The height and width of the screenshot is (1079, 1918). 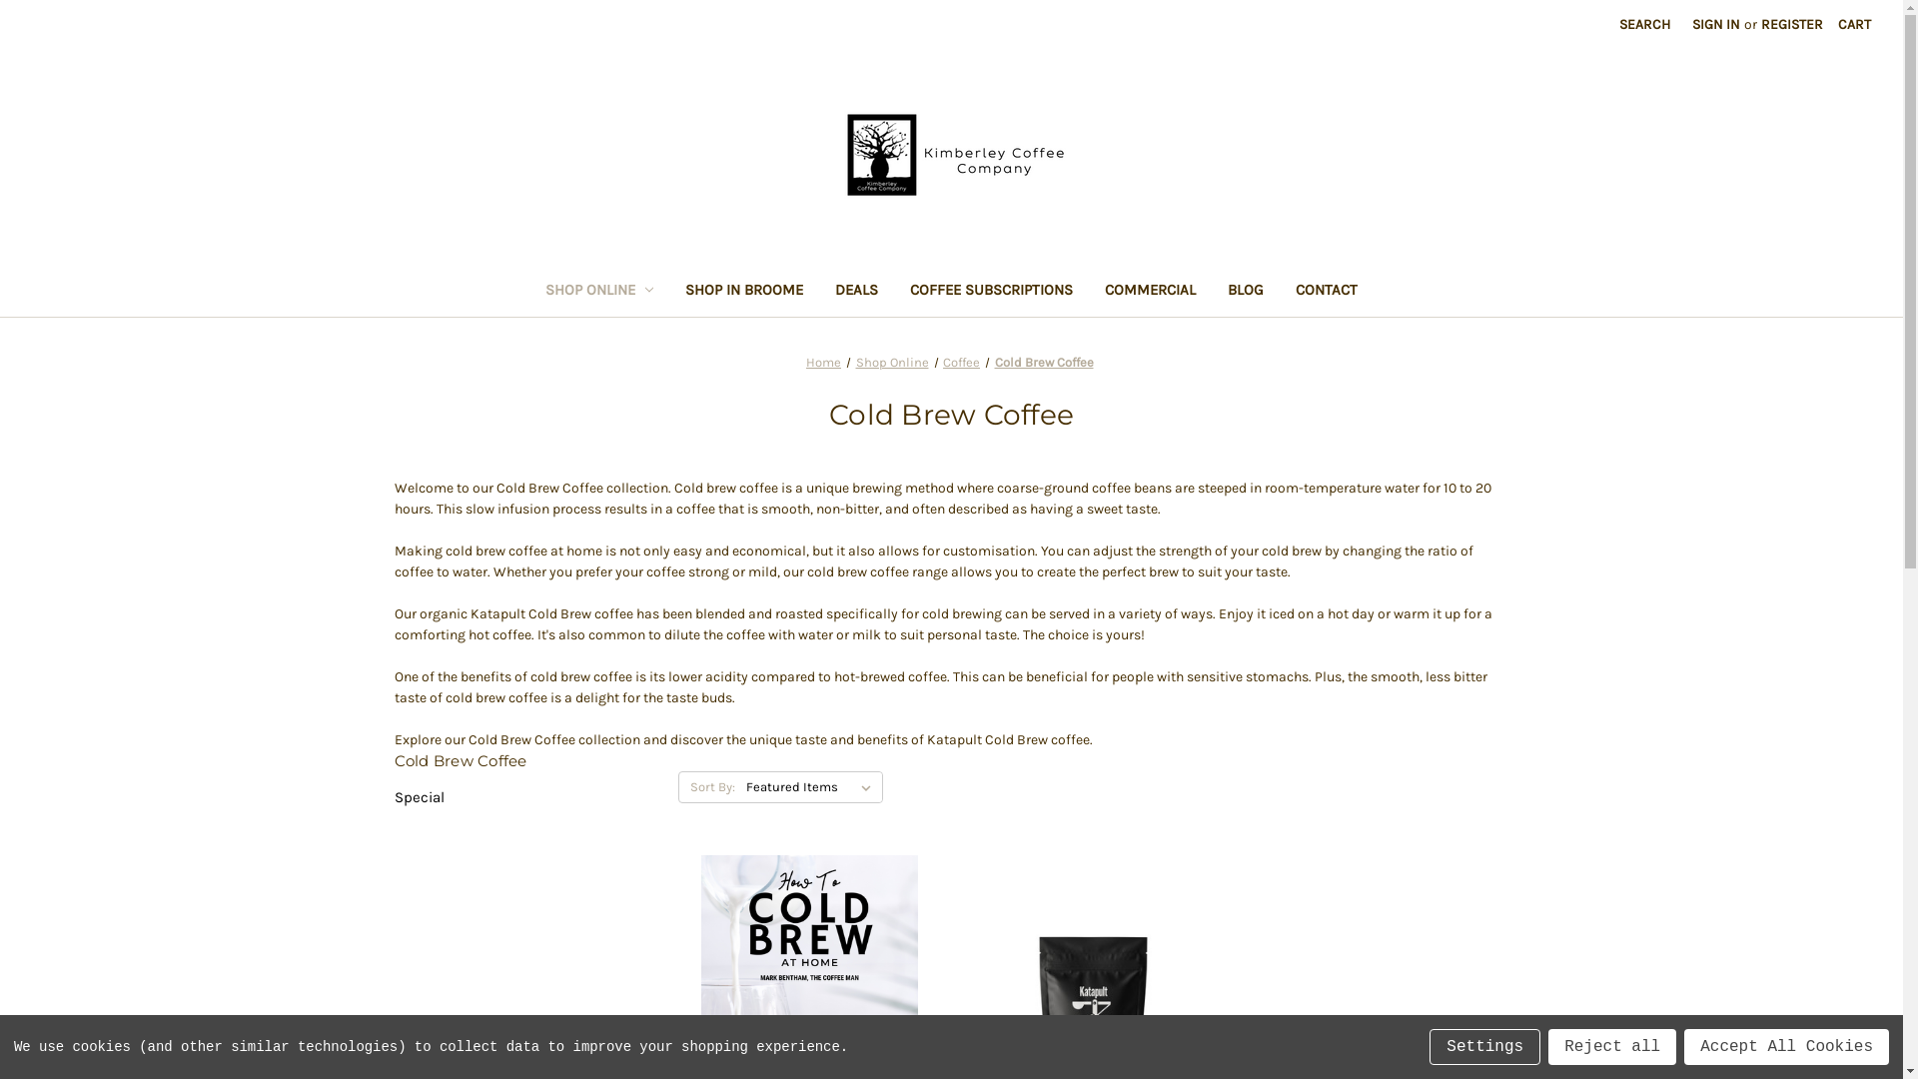 What do you see at coordinates (1246, 292) in the screenshot?
I see `BLOG` at bounding box center [1246, 292].